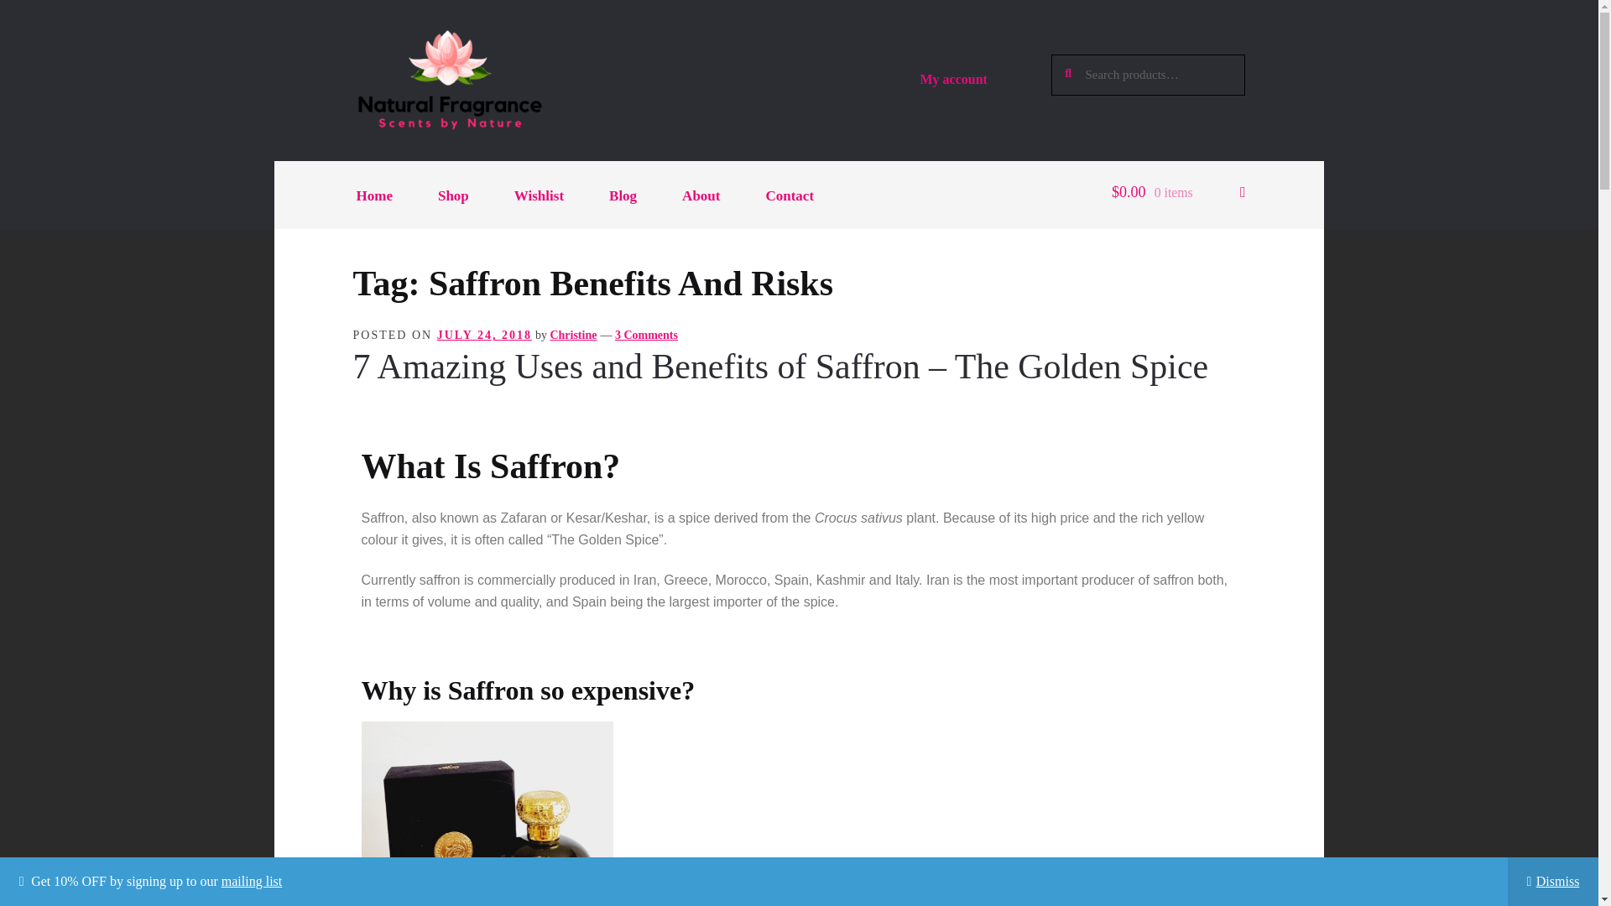 The width and height of the screenshot is (1611, 906). I want to click on Blog, so click(623, 196).